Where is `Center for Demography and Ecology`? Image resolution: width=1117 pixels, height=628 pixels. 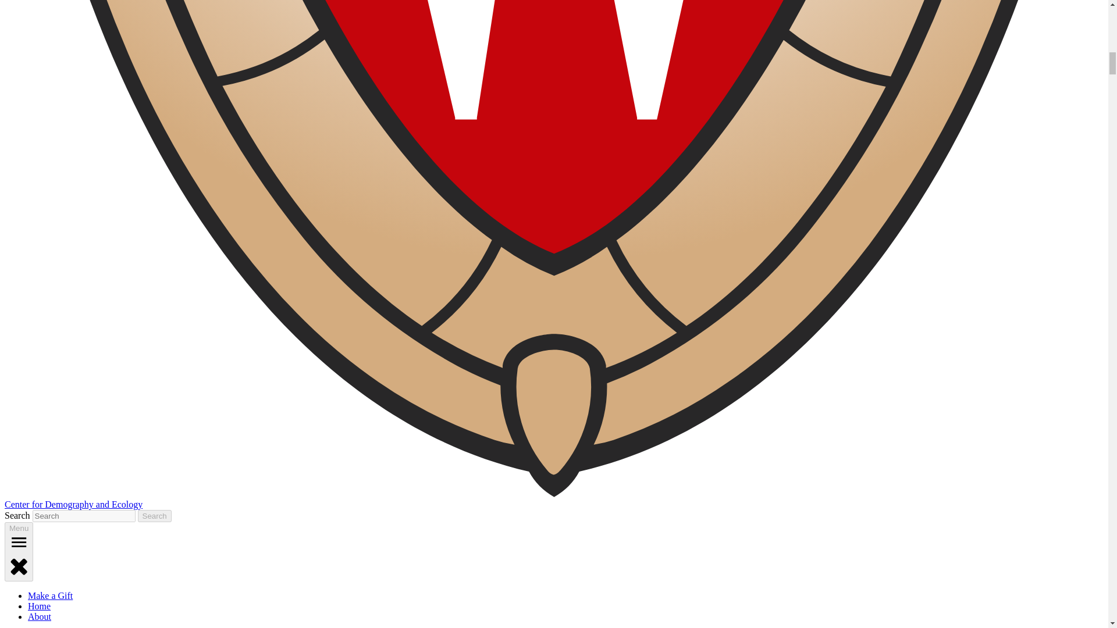
Center for Demography and Ecology is located at coordinates (73, 504).